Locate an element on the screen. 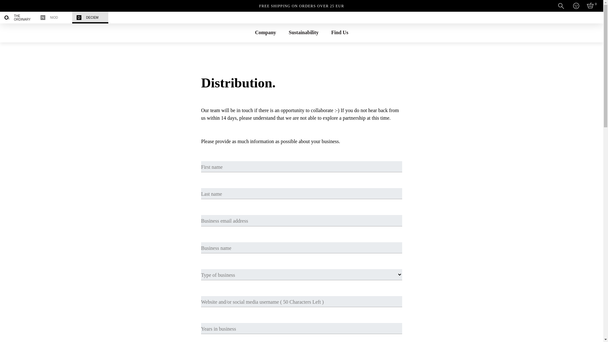 This screenshot has width=608, height=342. THE ORDINARY is located at coordinates (18, 17).